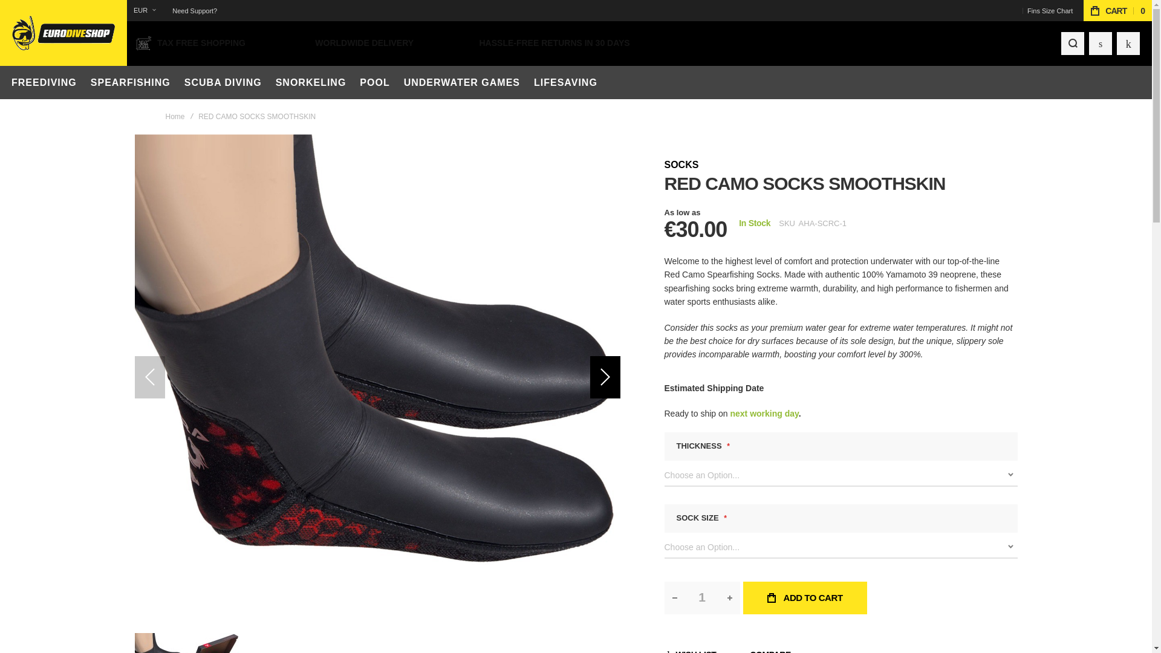 This screenshot has height=653, width=1161. I want to click on Need Support?, so click(194, 11).